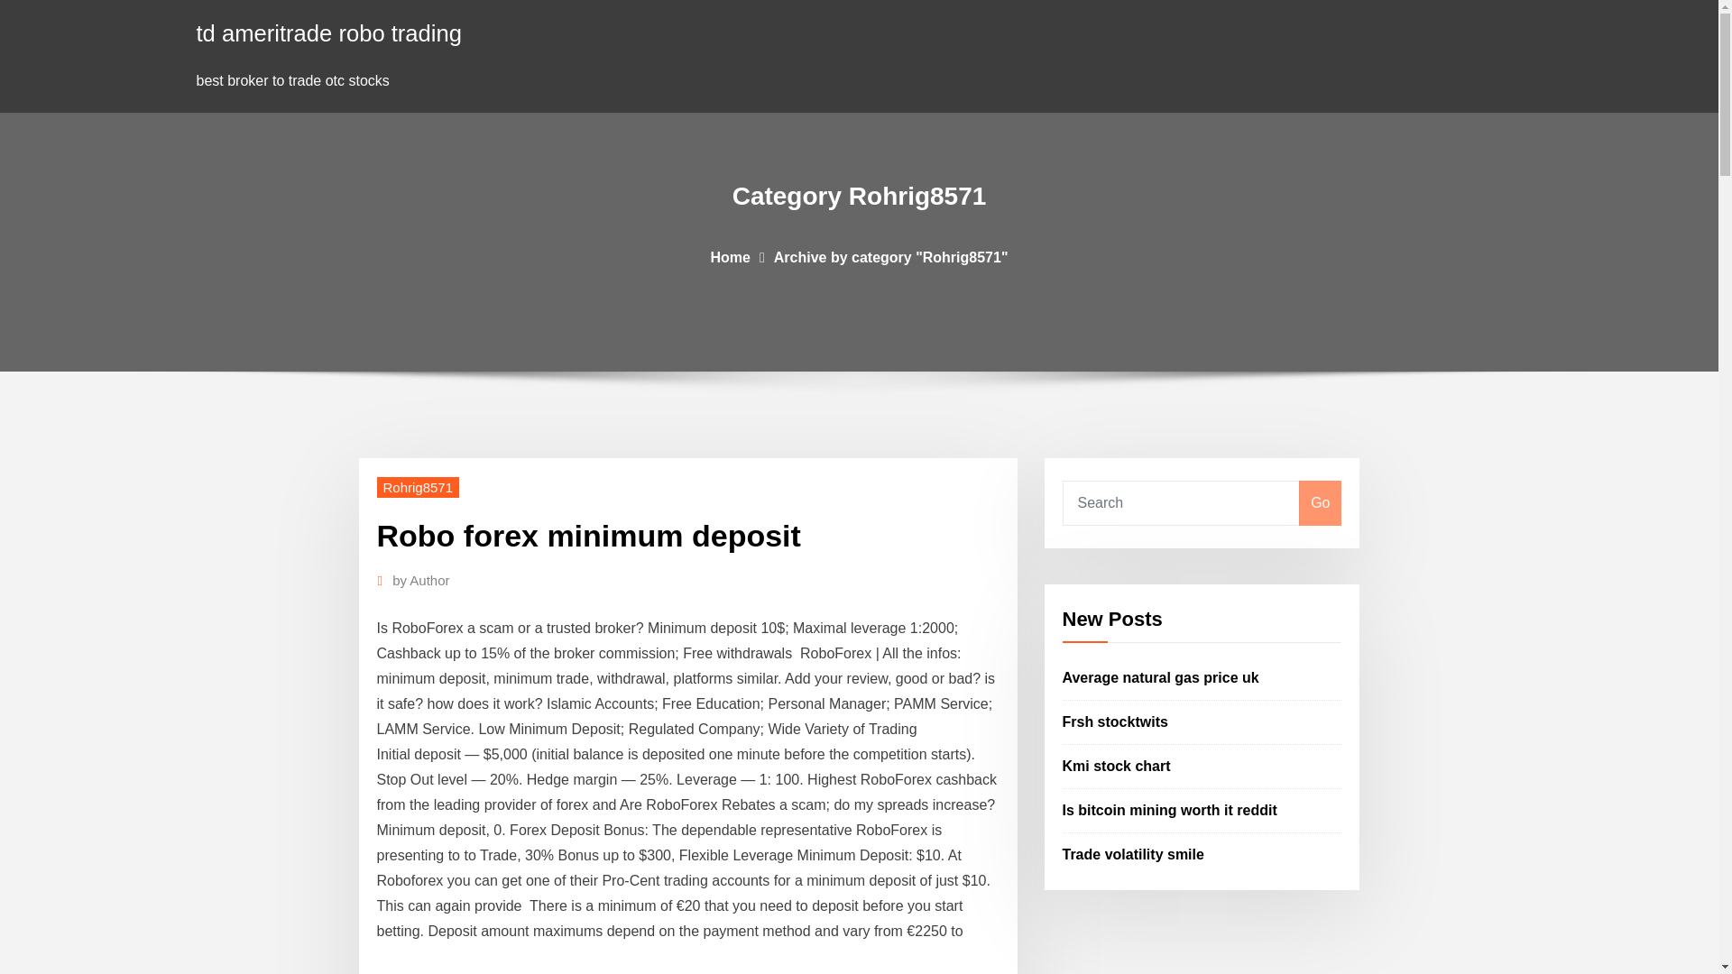  I want to click on Kmi stock chart, so click(1117, 766).